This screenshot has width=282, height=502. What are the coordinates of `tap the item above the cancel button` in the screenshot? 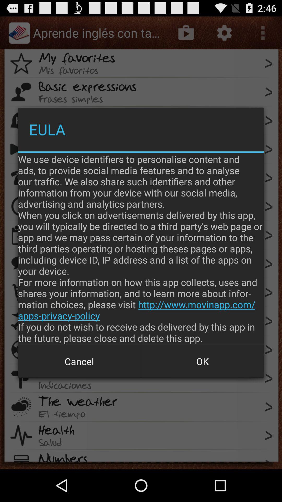 It's located at (141, 248).